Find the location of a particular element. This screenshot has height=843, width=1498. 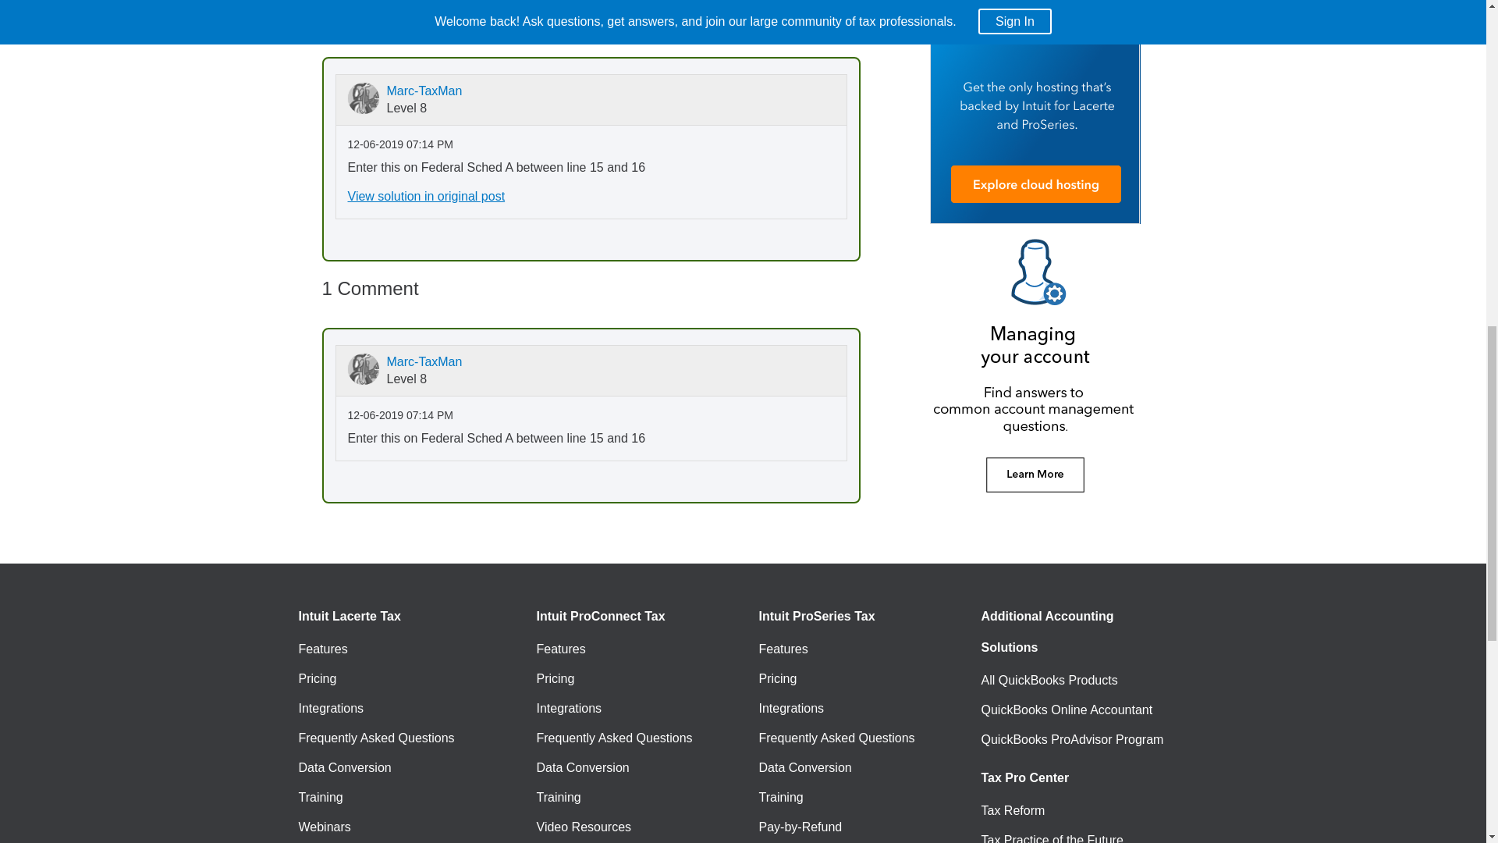

How do I find a CPA that uses proseries in Waco Texas? is located at coordinates (673, 21).